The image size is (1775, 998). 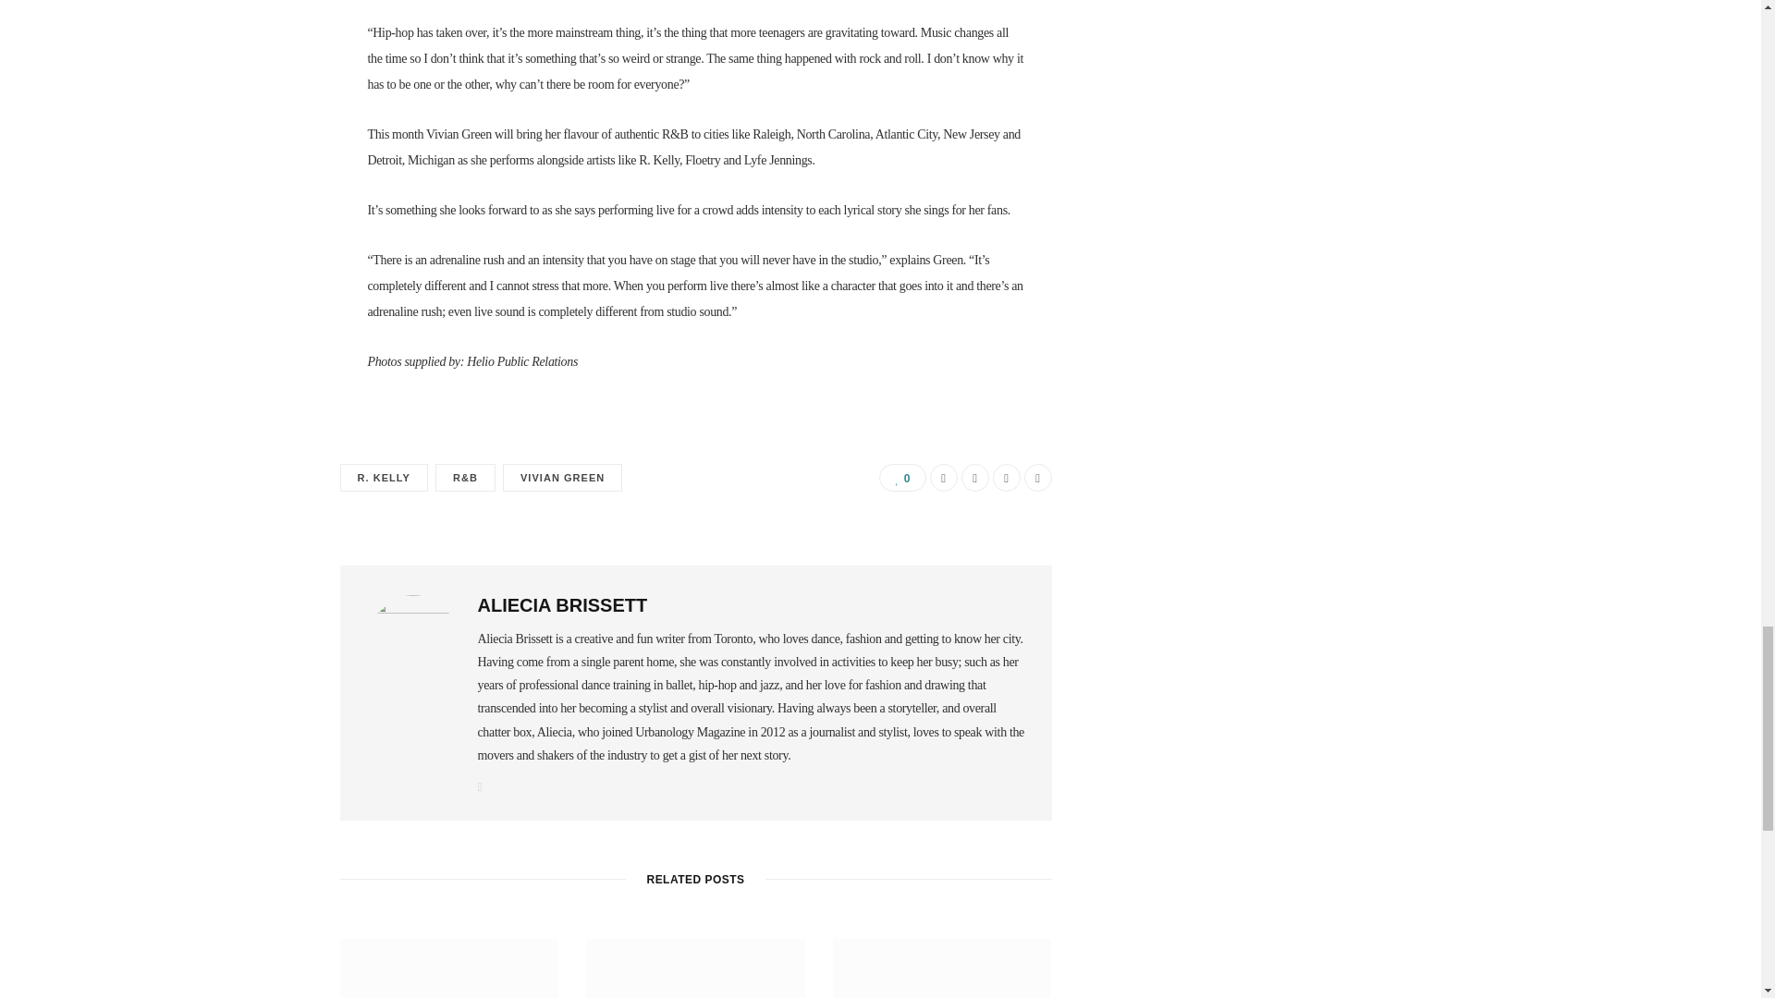 What do you see at coordinates (1037, 478) in the screenshot?
I see `Email` at bounding box center [1037, 478].